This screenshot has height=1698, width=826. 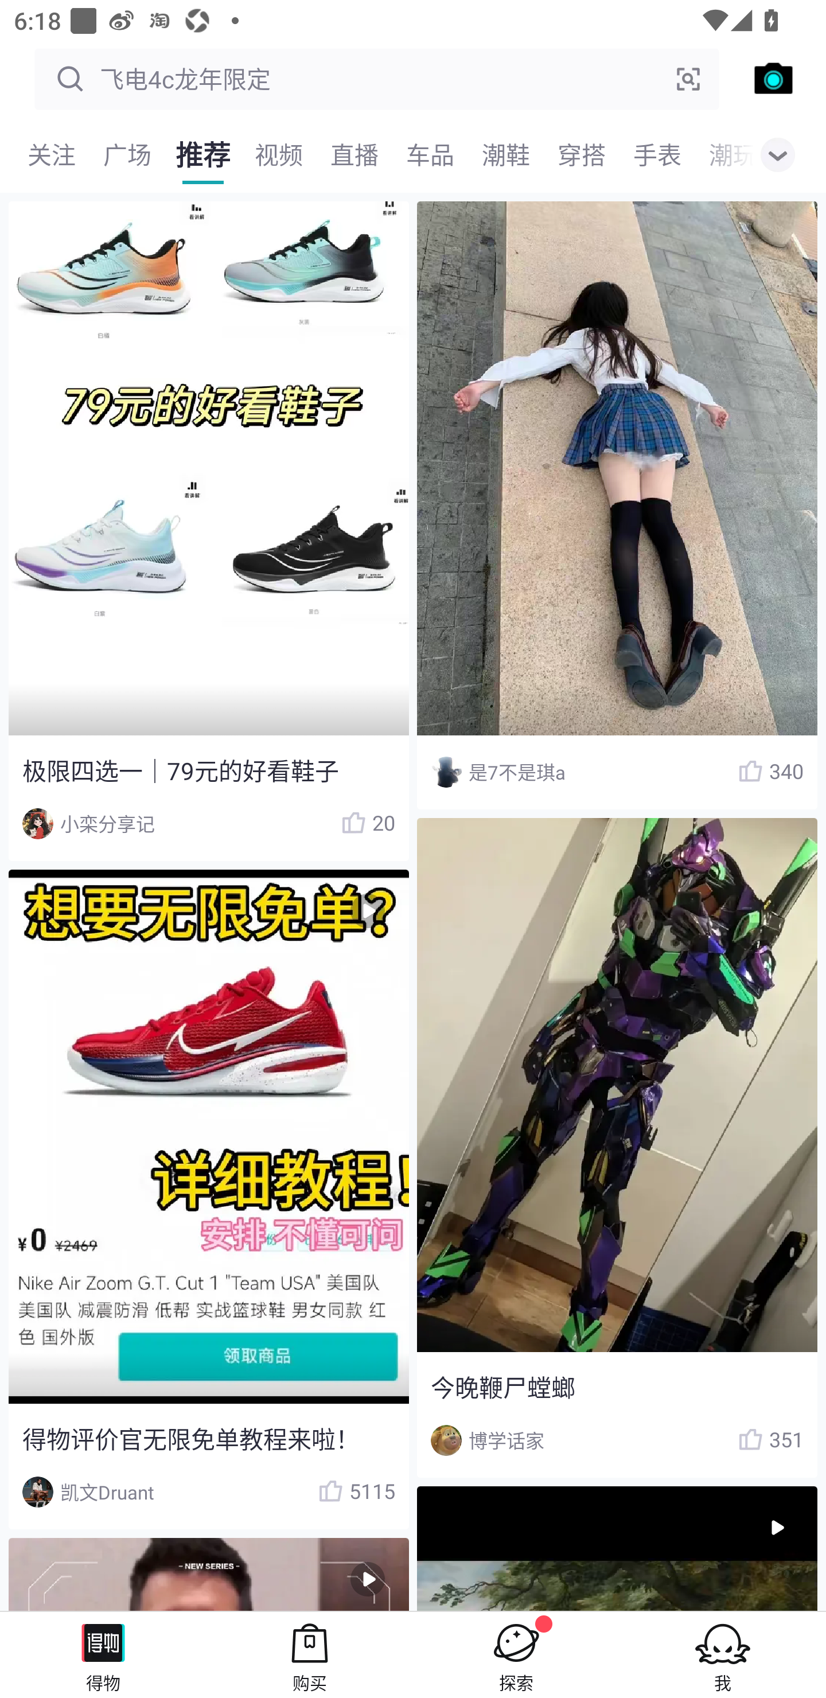 What do you see at coordinates (657, 155) in the screenshot?
I see `手表` at bounding box center [657, 155].